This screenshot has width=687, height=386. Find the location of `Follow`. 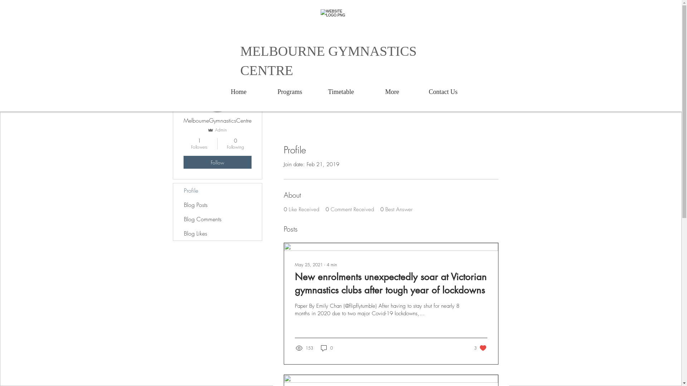

Follow is located at coordinates (217, 162).